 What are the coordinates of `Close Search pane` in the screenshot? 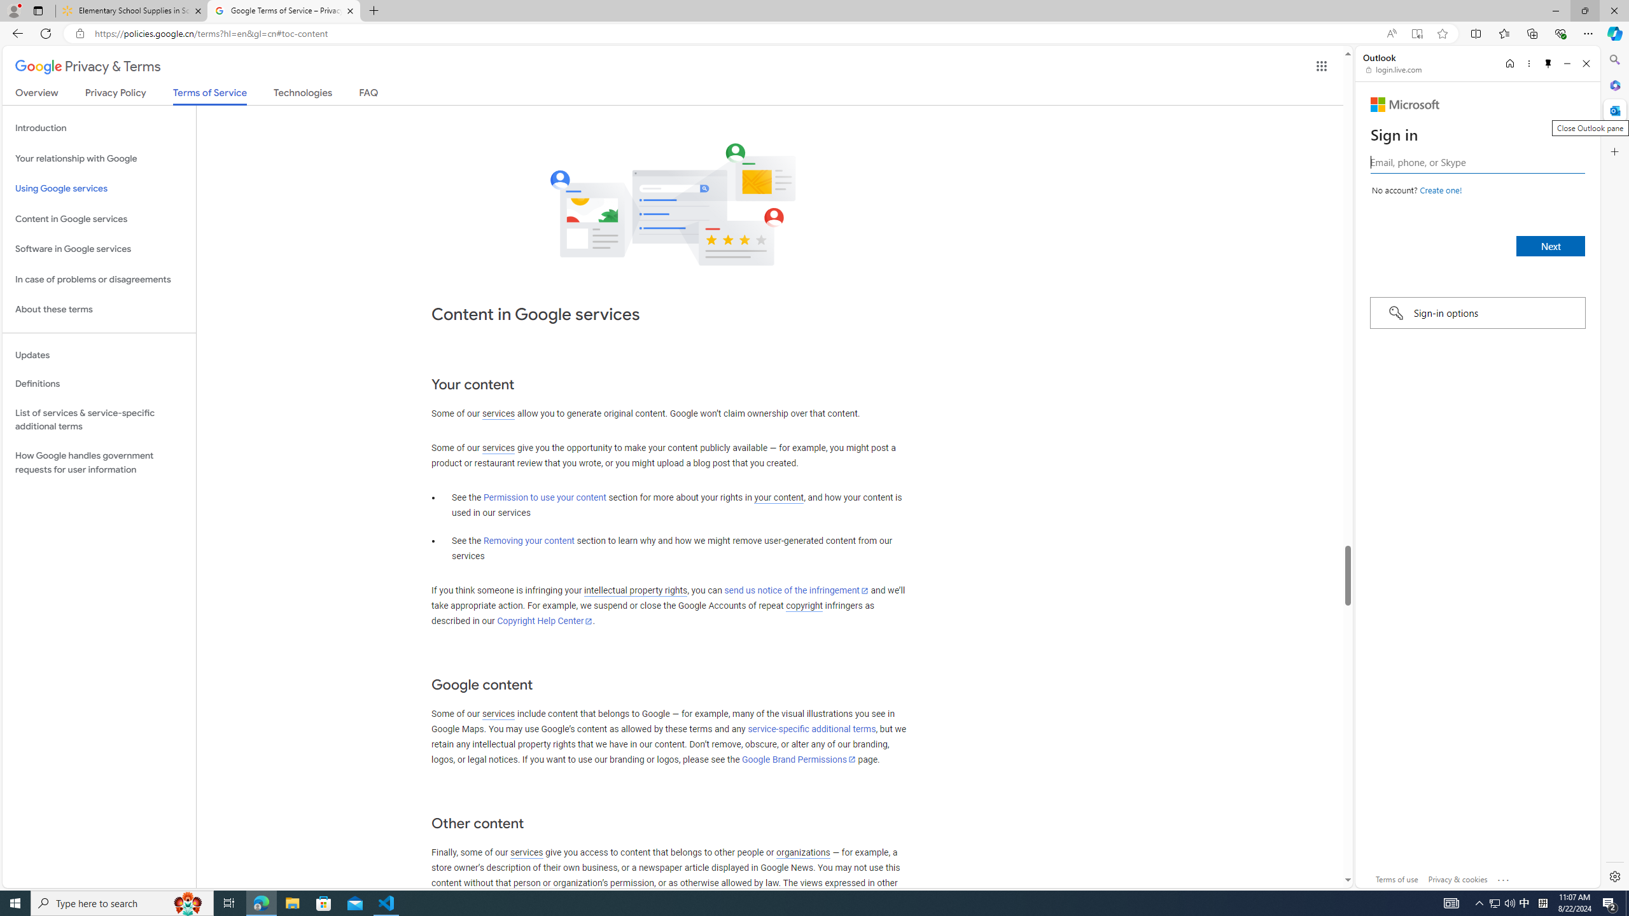 It's located at (1614, 60).